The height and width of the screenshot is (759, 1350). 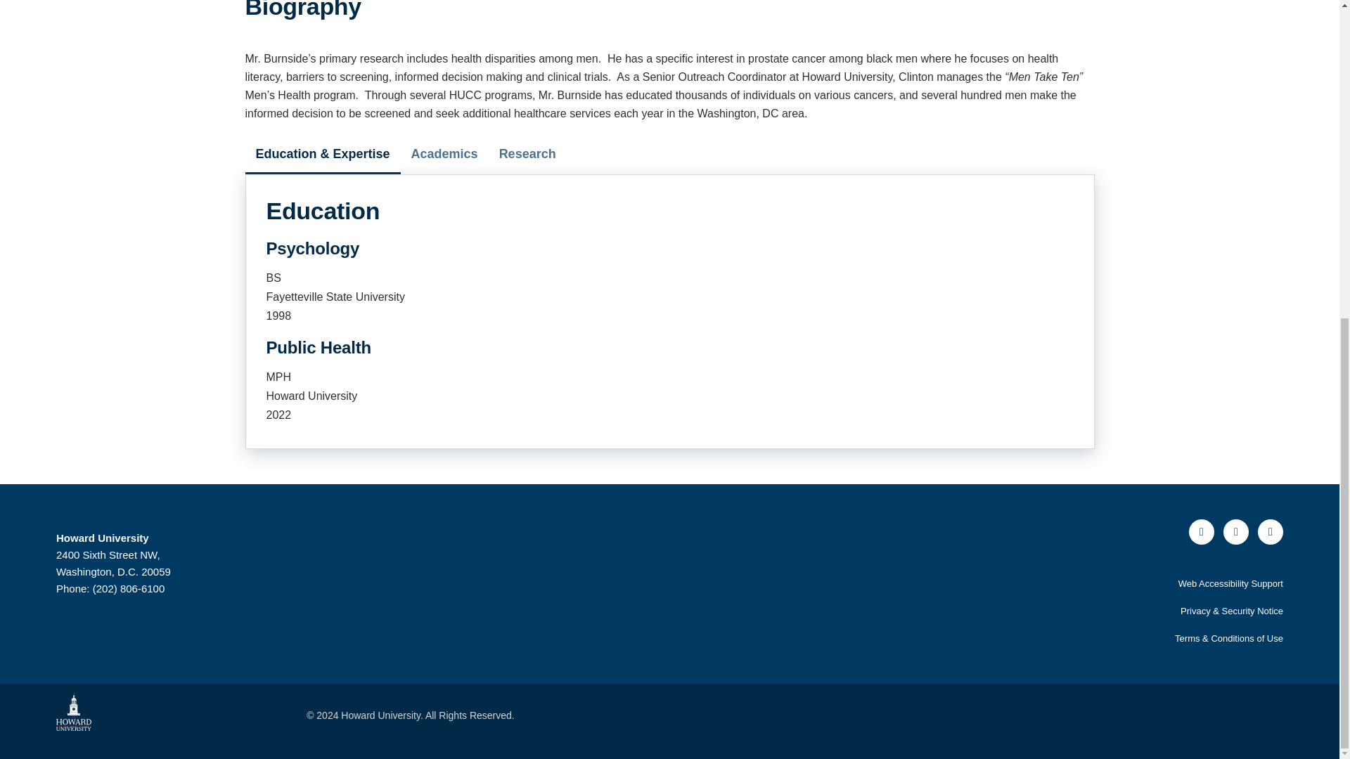 What do you see at coordinates (1201, 531) in the screenshot?
I see `Facebook` at bounding box center [1201, 531].